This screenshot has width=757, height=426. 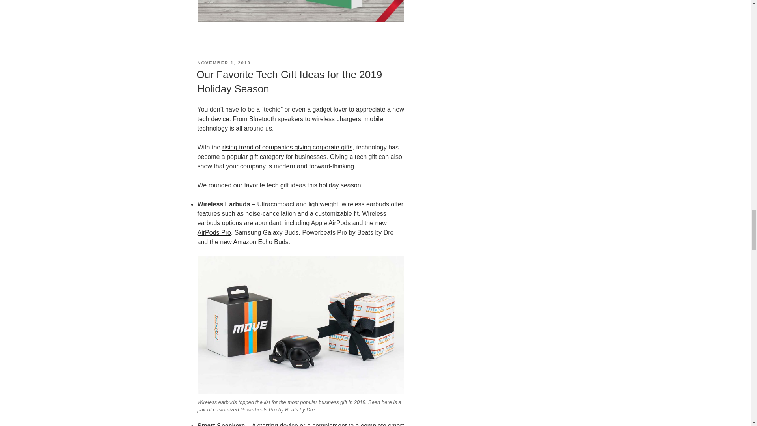 What do you see at coordinates (289, 81) in the screenshot?
I see `Our Favorite Tech Gift Ideas for the 2019 Holiday Season` at bounding box center [289, 81].